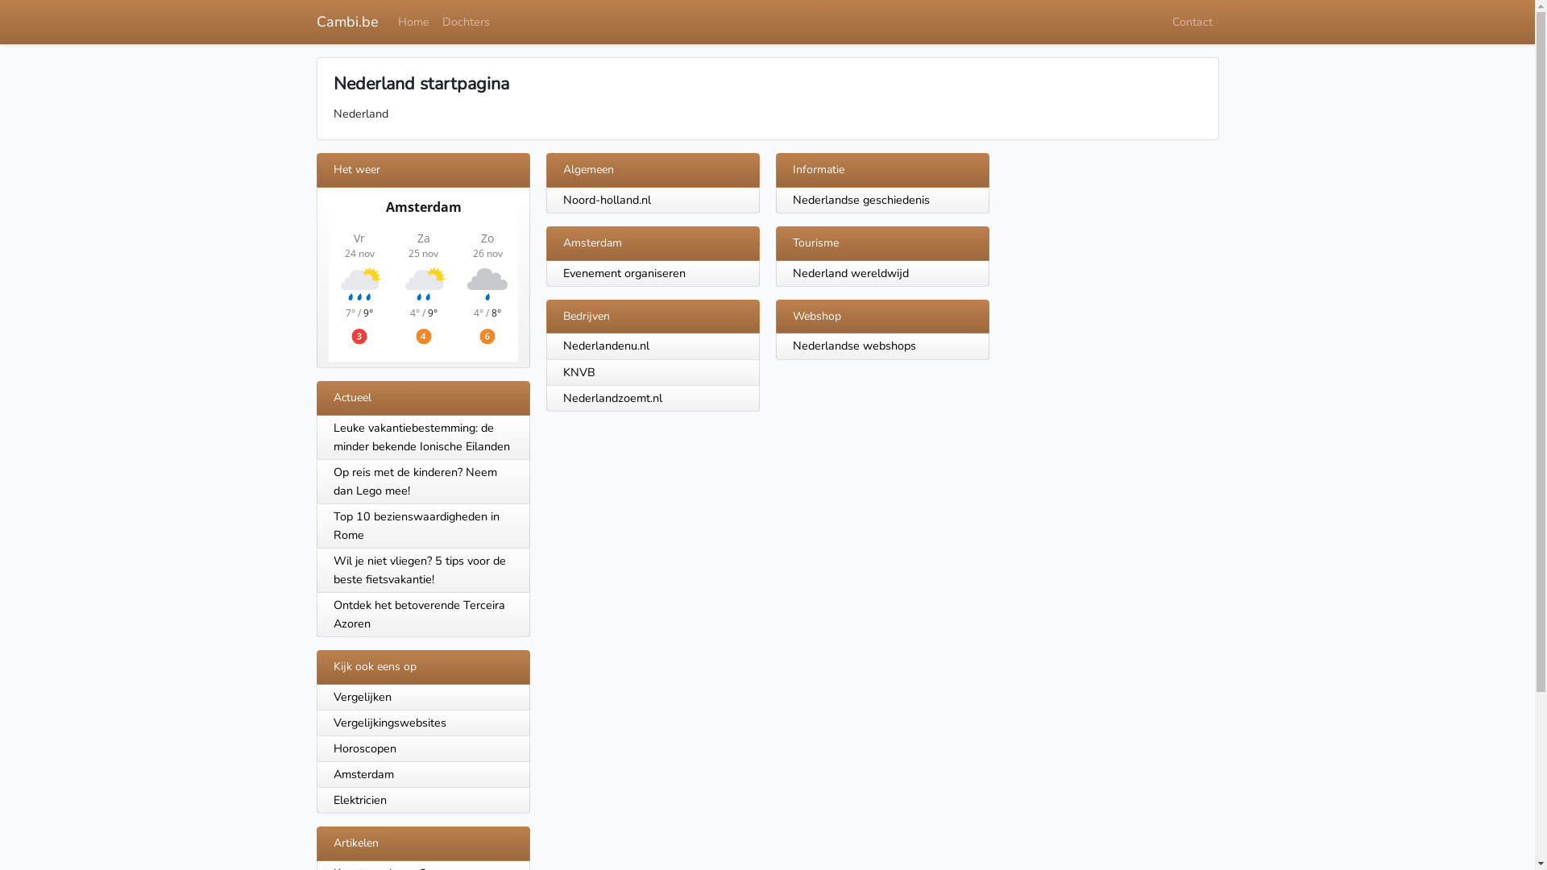  Describe the element at coordinates (612, 398) in the screenshot. I see `Nederlandzoemt.nl` at that location.